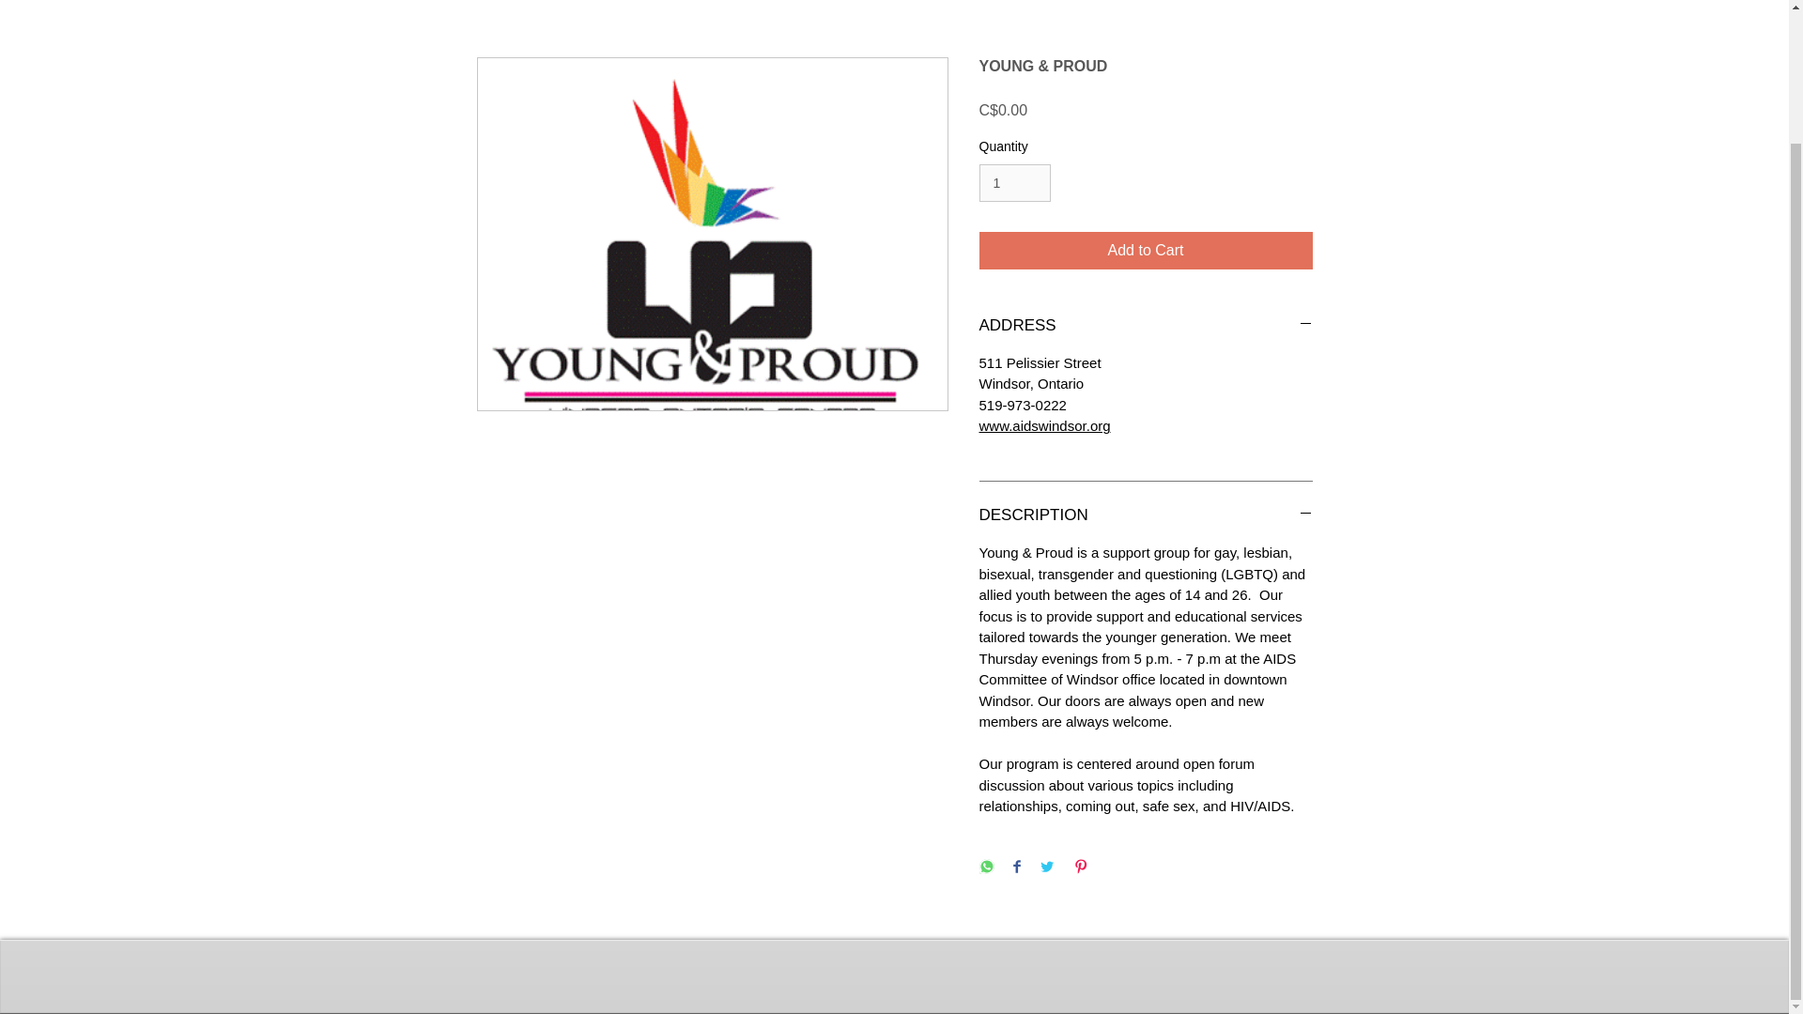 The height and width of the screenshot is (1014, 1803). I want to click on DESCRIPTION, so click(1146, 515).